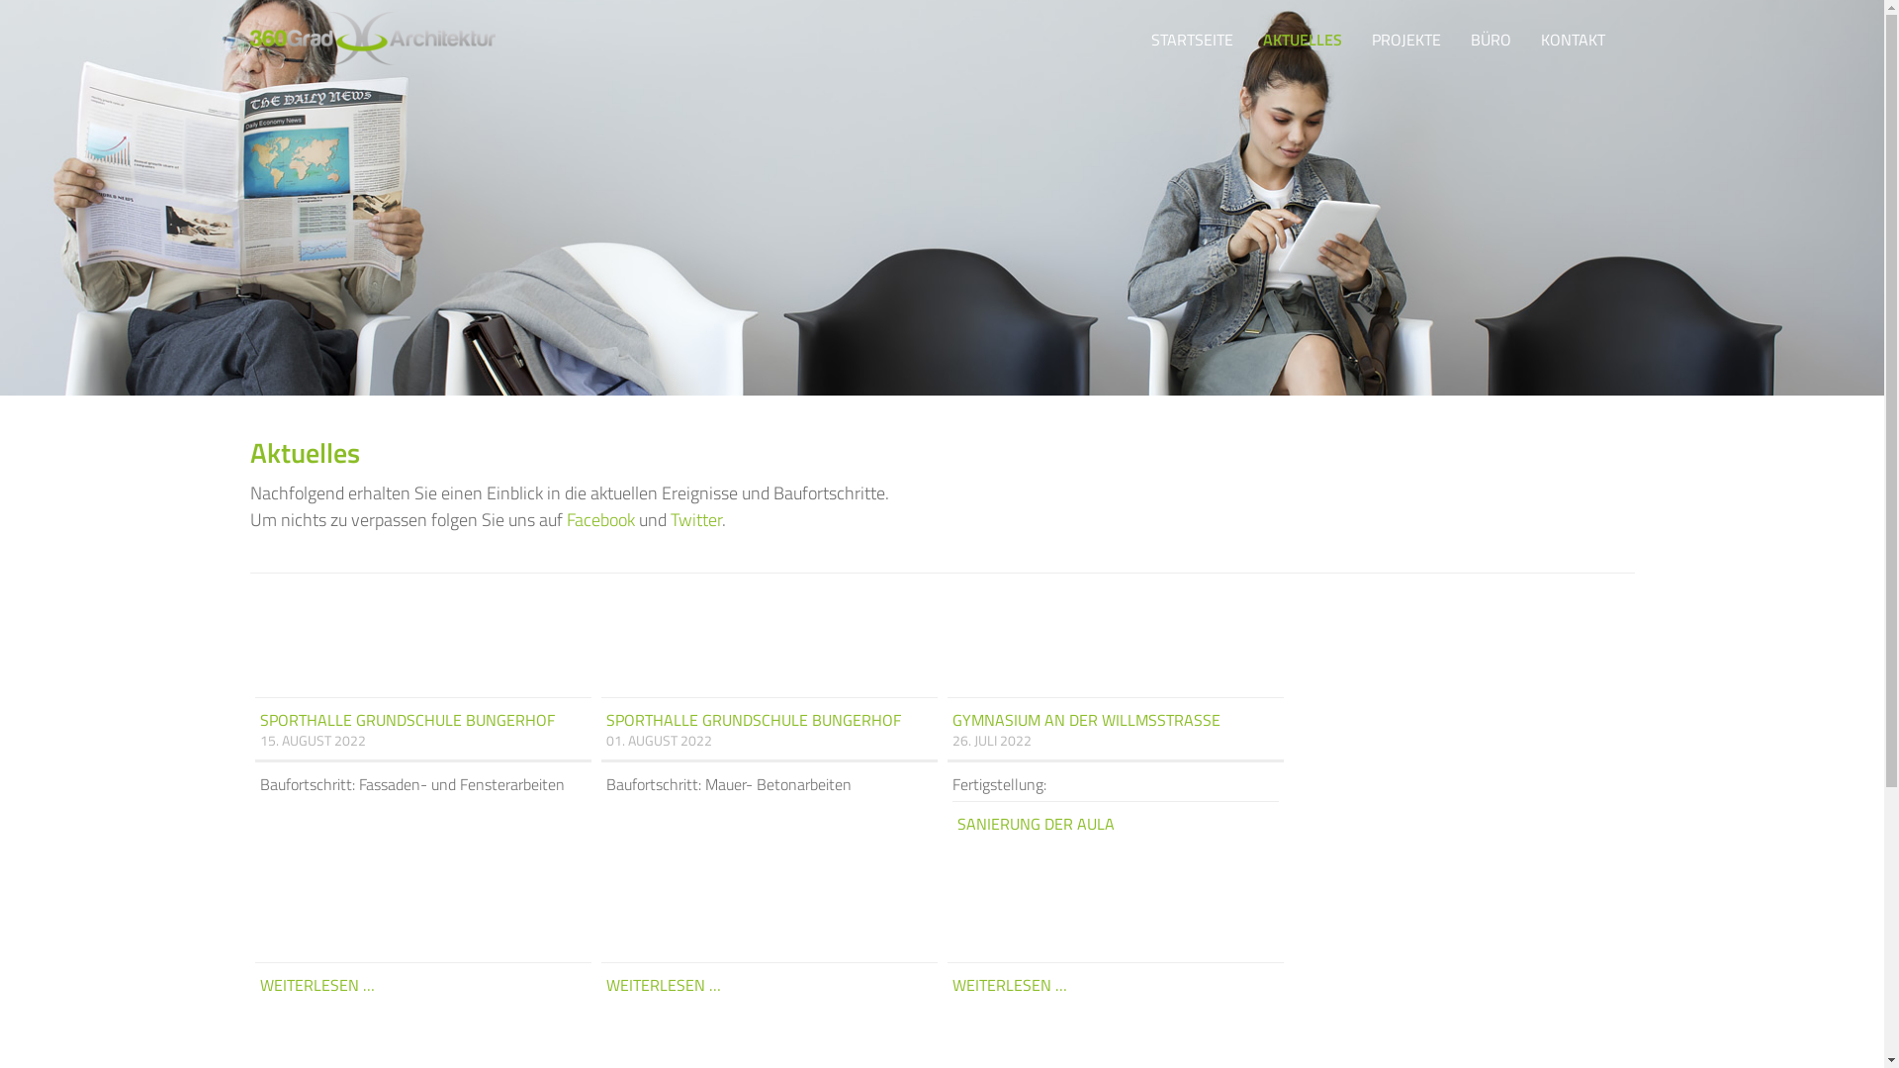 The image size is (1899, 1068). What do you see at coordinates (1116, 714) in the screenshot?
I see `GYMNASIUM AN DER WILLMSSTRASSE` at bounding box center [1116, 714].